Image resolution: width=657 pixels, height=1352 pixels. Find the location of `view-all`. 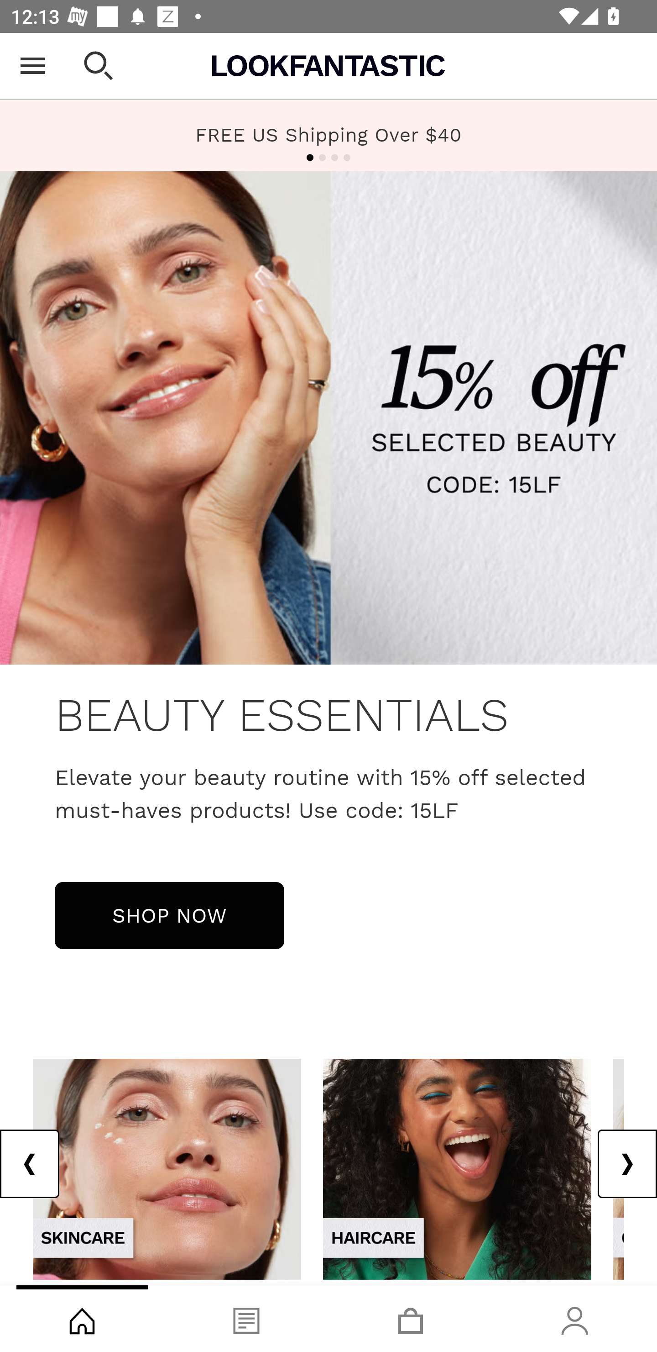

view-all is located at coordinates (167, 1168).